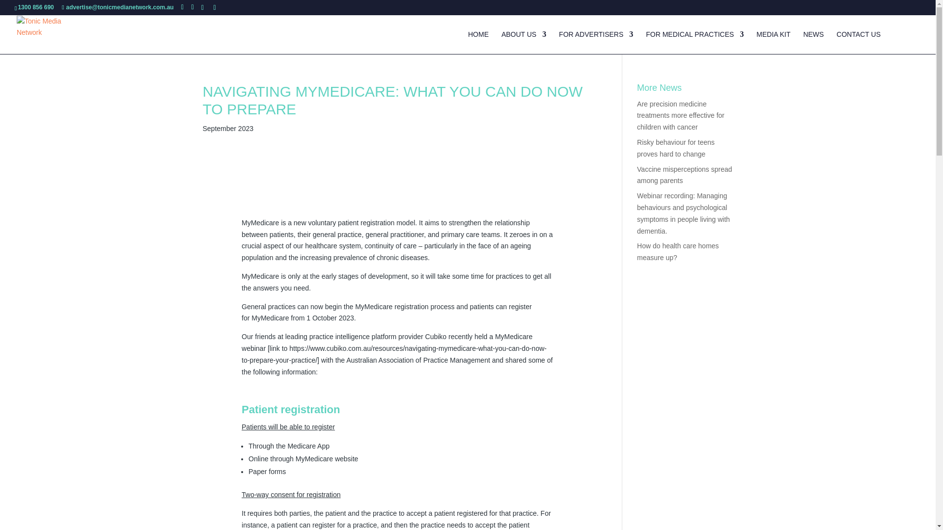  Describe the element at coordinates (596, 42) in the screenshot. I see `FOR ADVERTISERS` at that location.